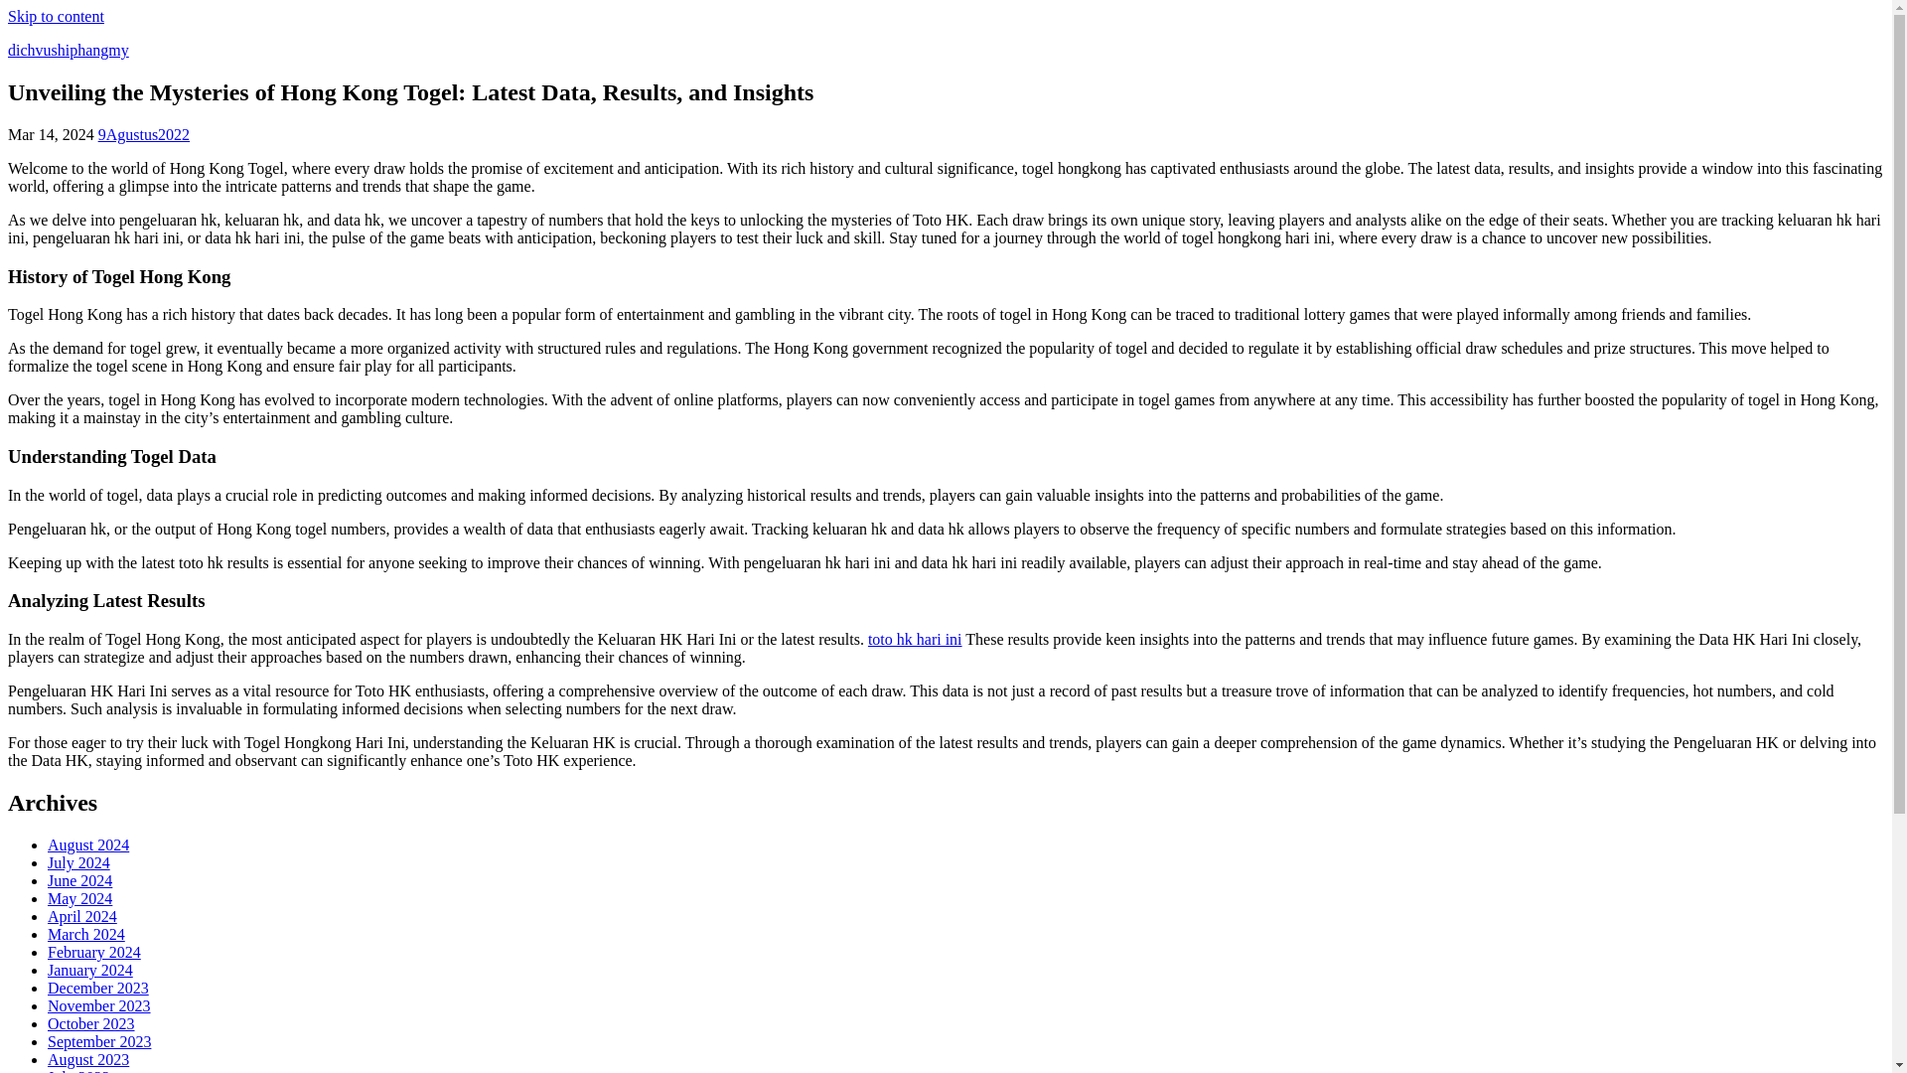  What do you see at coordinates (79, 1071) in the screenshot?
I see `July 2023` at bounding box center [79, 1071].